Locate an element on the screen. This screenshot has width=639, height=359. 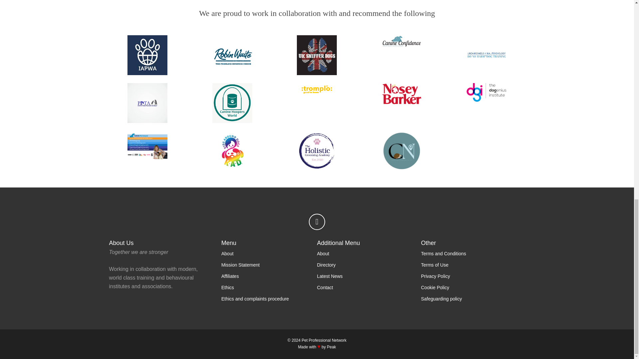
Safeguarding policy is located at coordinates (441, 299).